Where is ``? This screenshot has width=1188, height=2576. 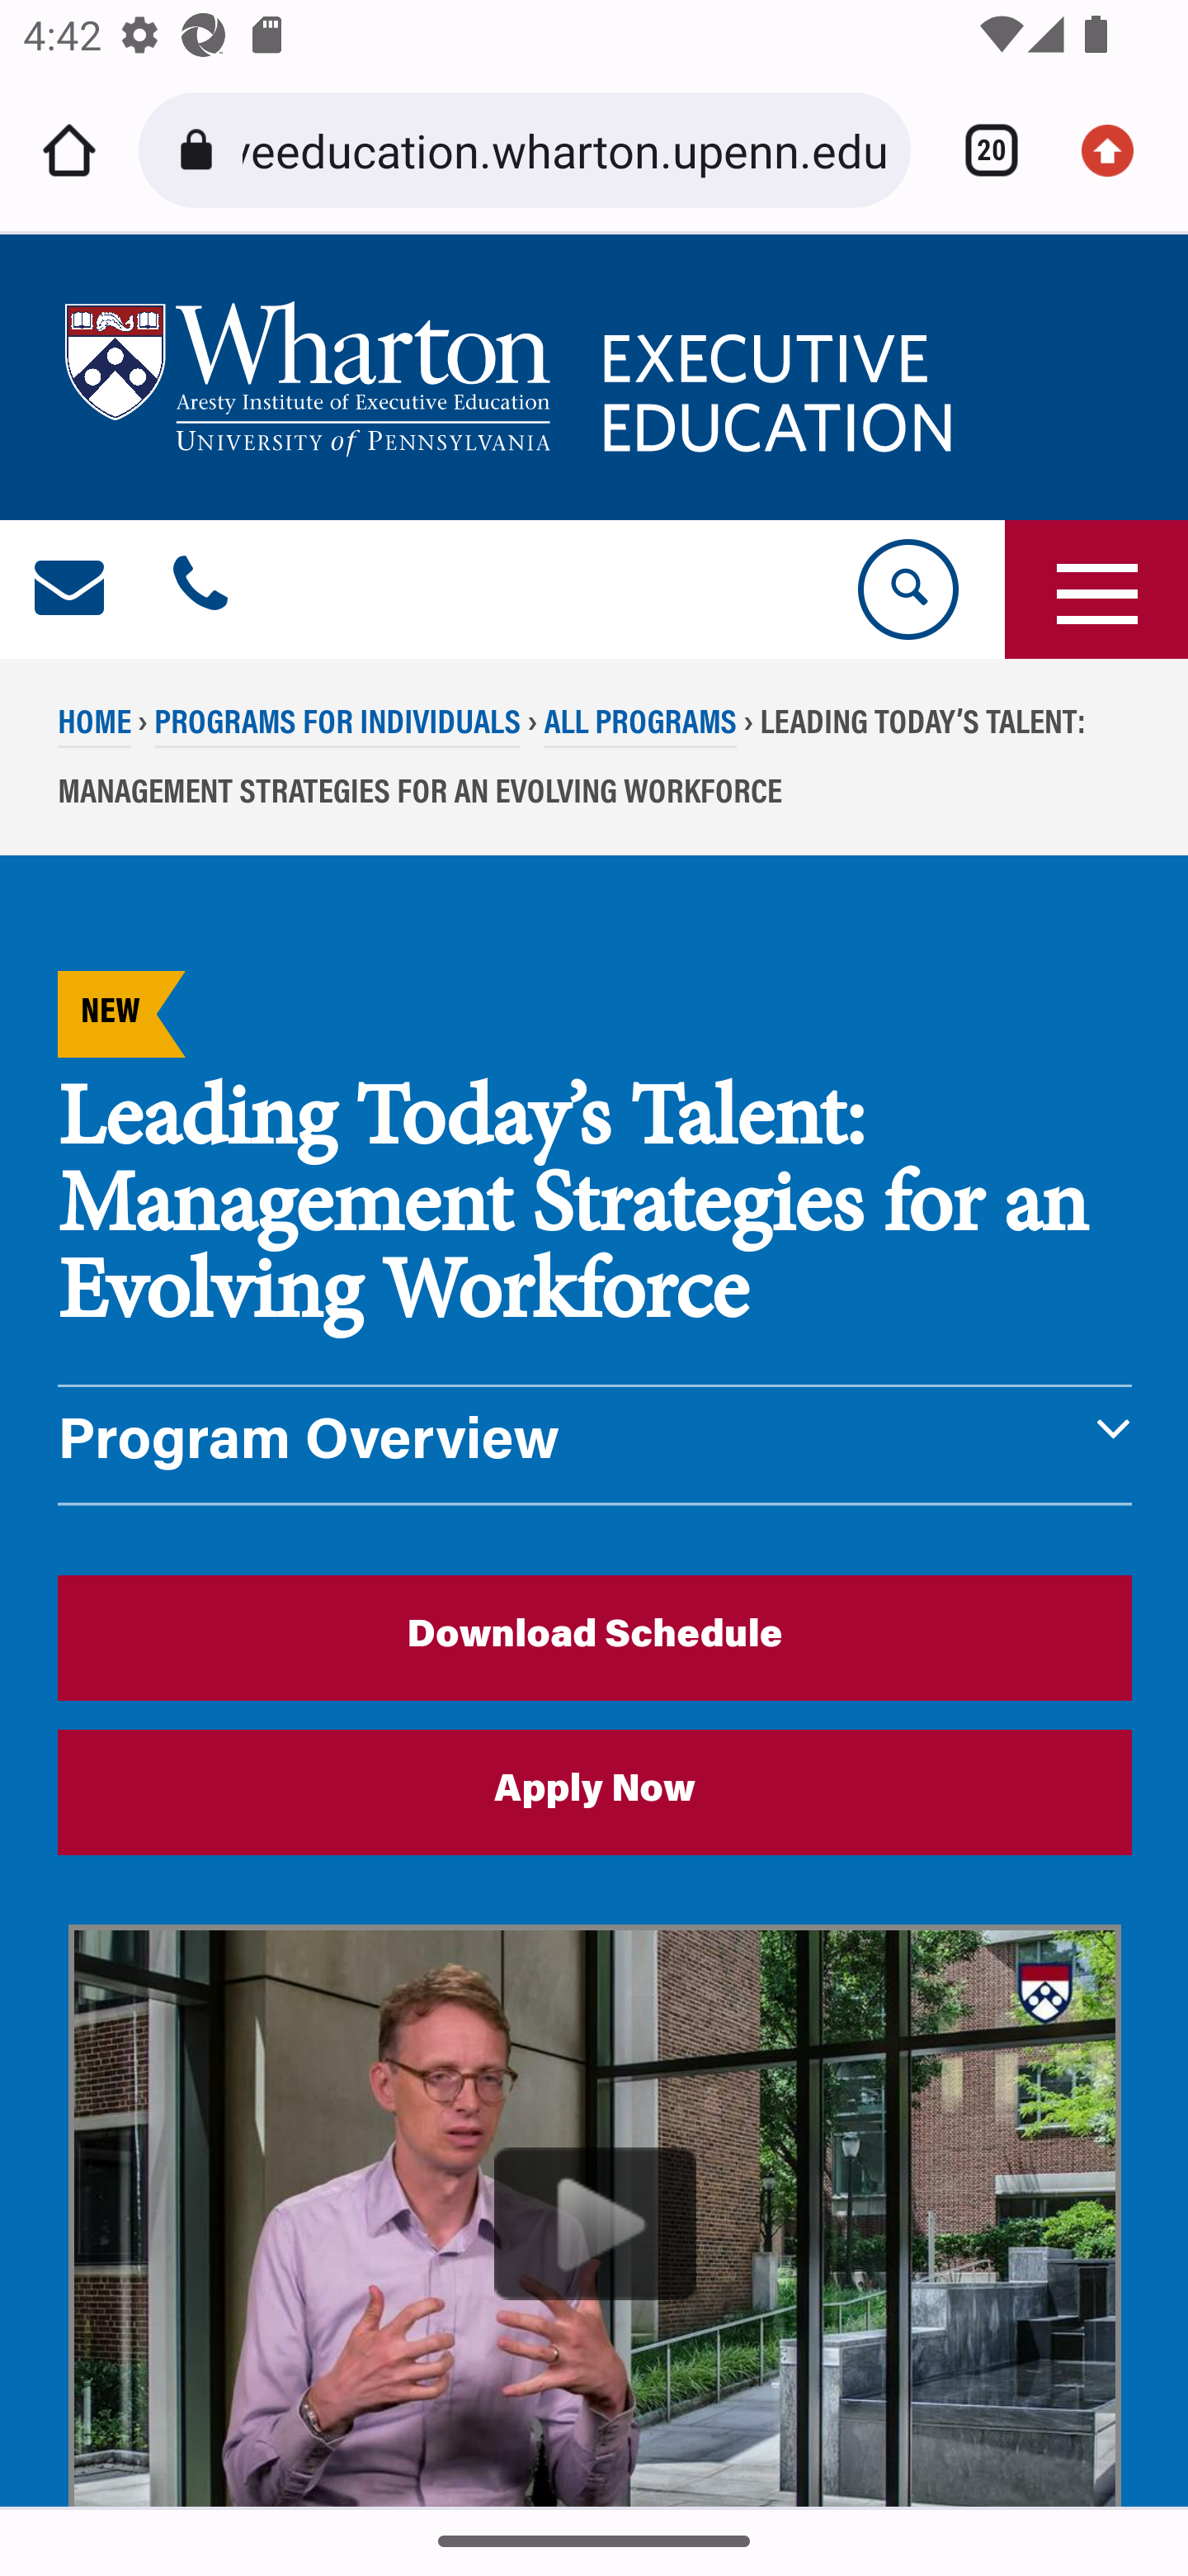
 is located at coordinates (71, 590).